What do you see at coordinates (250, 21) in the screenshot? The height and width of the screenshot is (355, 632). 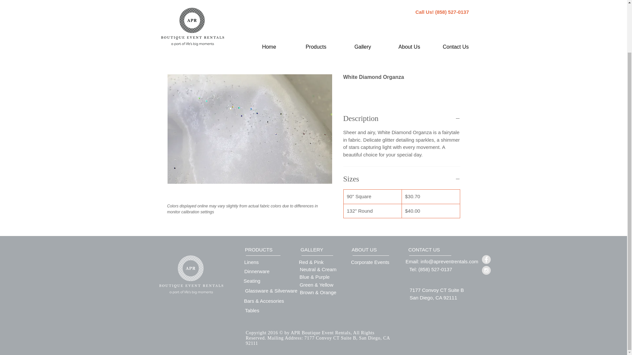 I see `Dinnerware` at bounding box center [250, 21].